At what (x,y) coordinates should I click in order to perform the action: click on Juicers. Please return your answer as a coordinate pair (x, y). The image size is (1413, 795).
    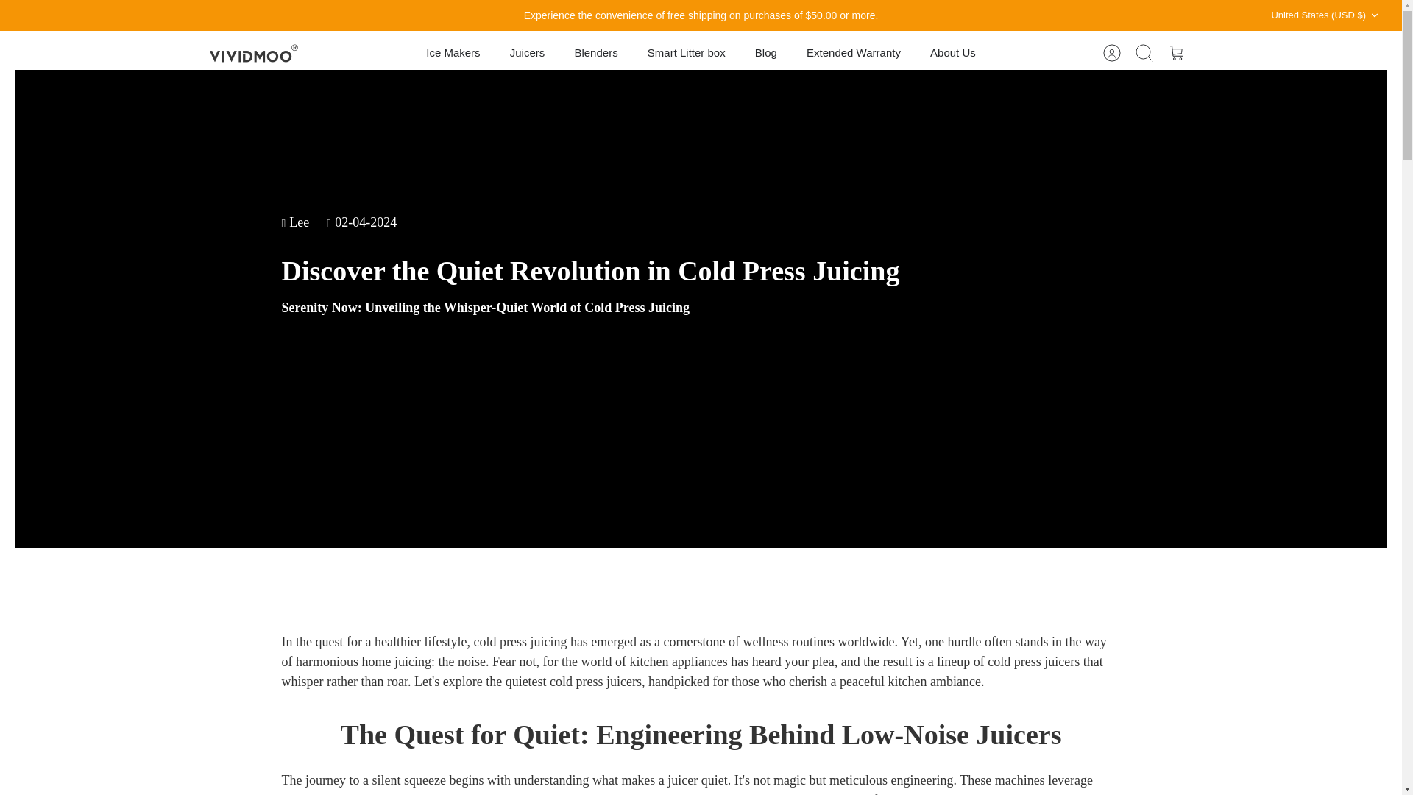
    Looking at the image, I should click on (527, 53).